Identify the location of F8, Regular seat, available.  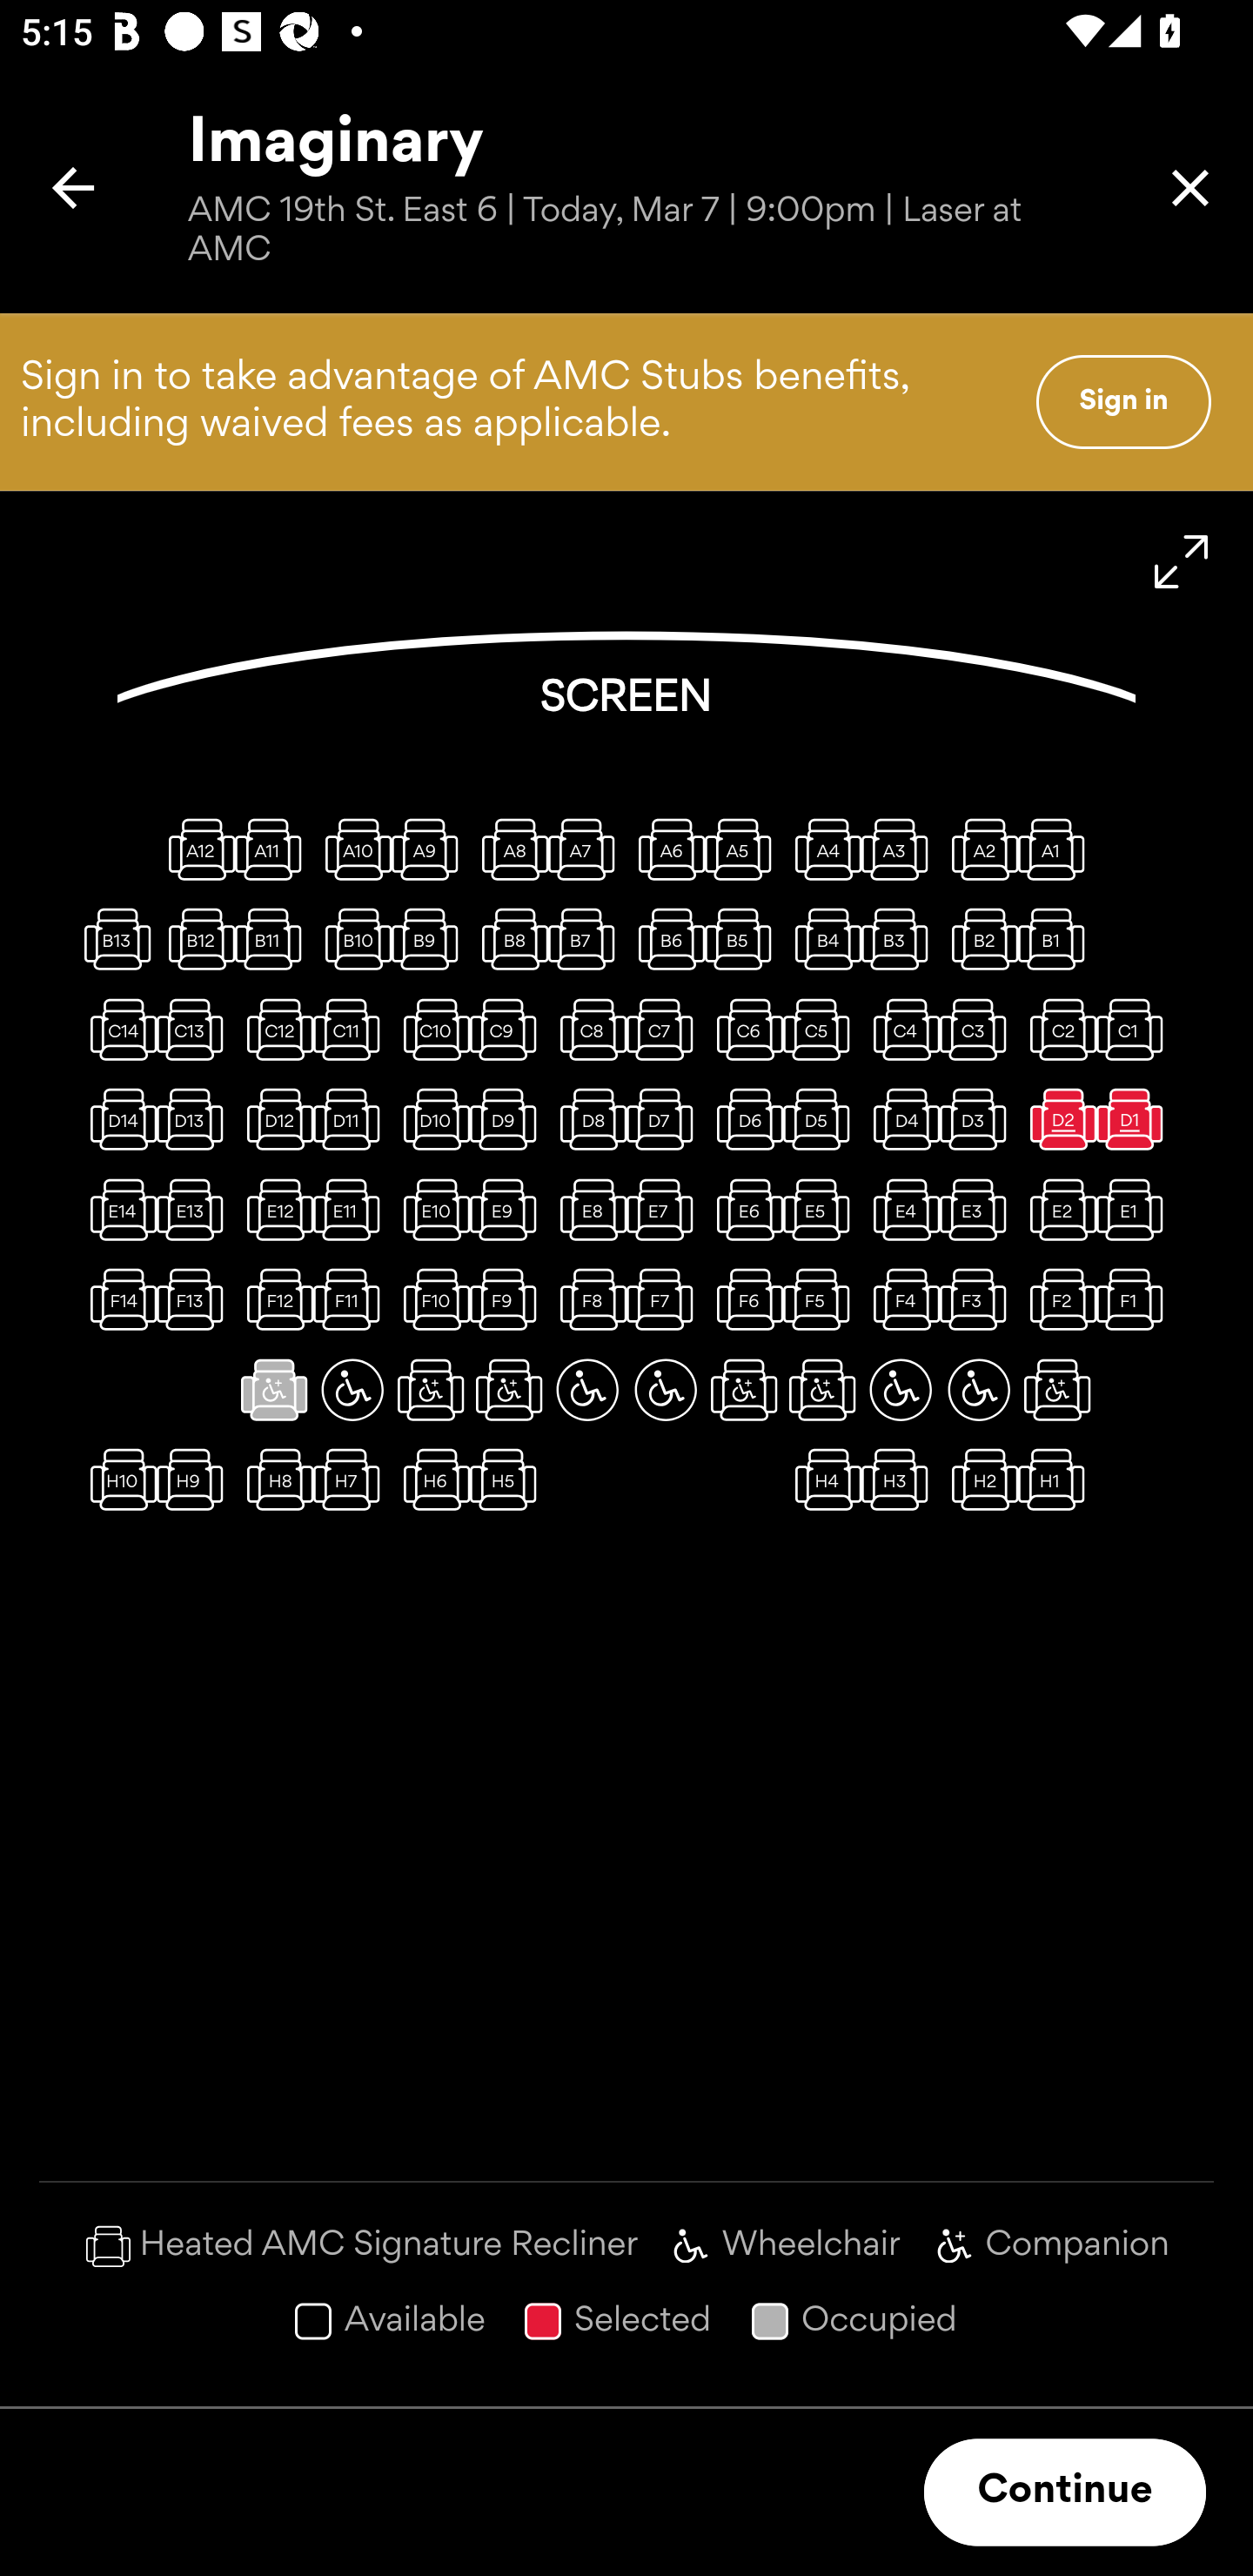
(587, 1299).